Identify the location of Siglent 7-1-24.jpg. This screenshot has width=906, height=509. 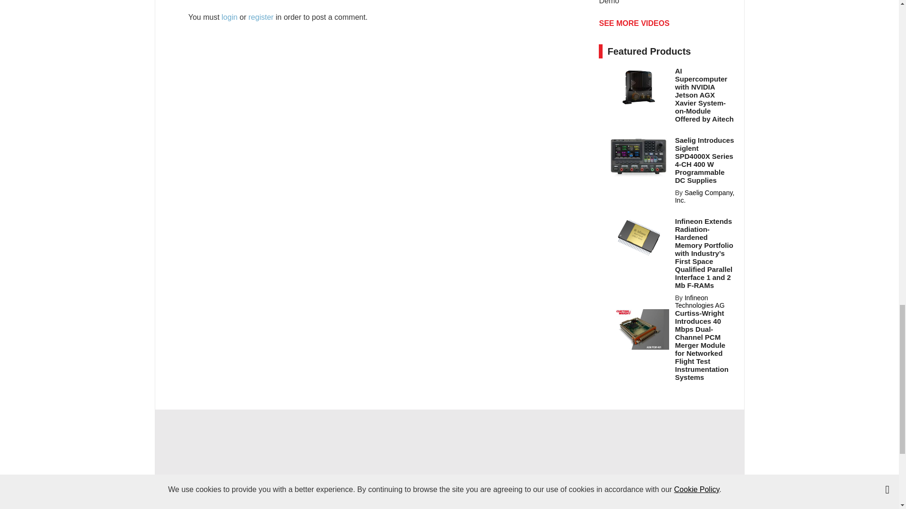
(638, 156).